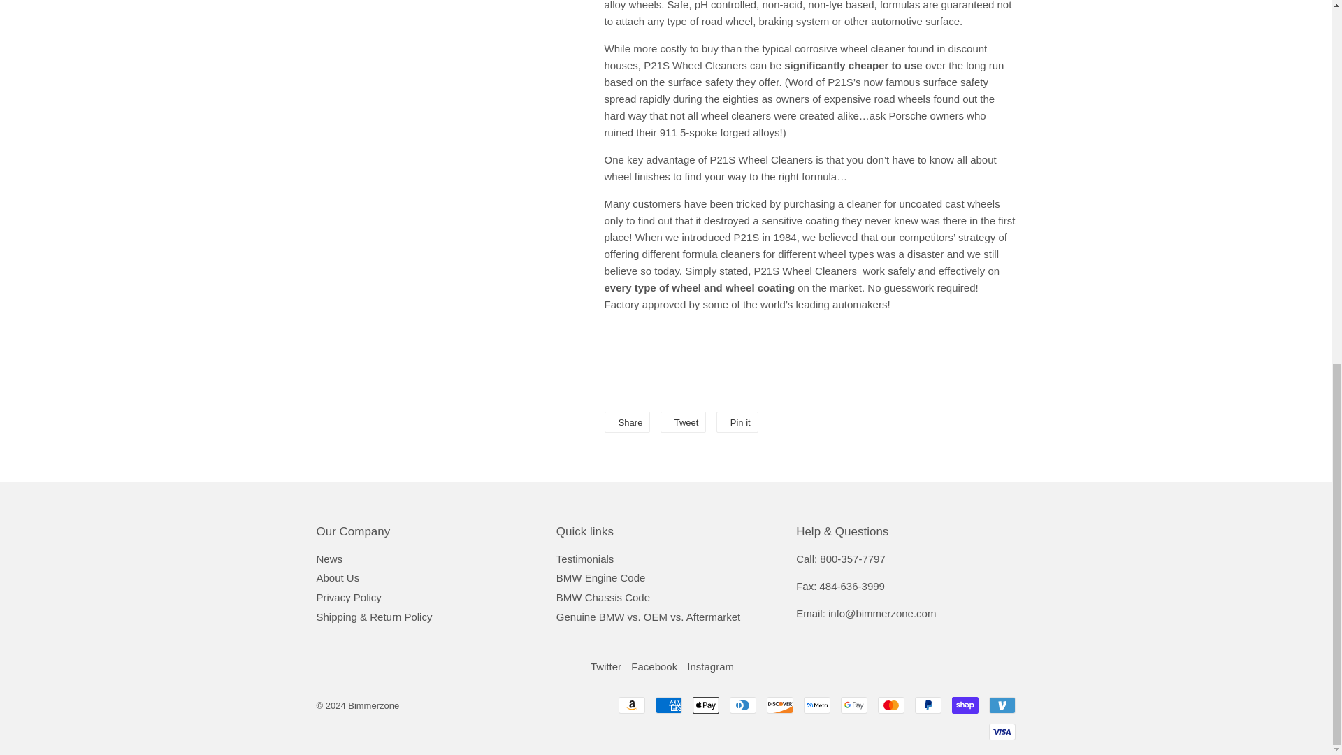  What do you see at coordinates (605, 667) in the screenshot?
I see `Bimmerzone on Twitter` at bounding box center [605, 667].